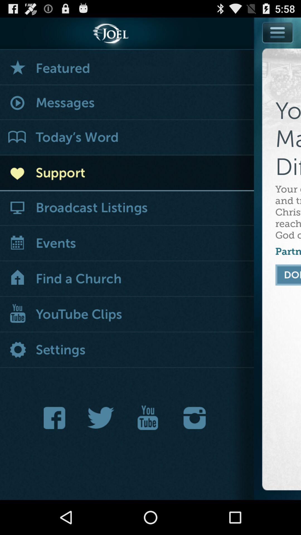  I want to click on turn on the icon at the bottom left corner, so click(56, 418).